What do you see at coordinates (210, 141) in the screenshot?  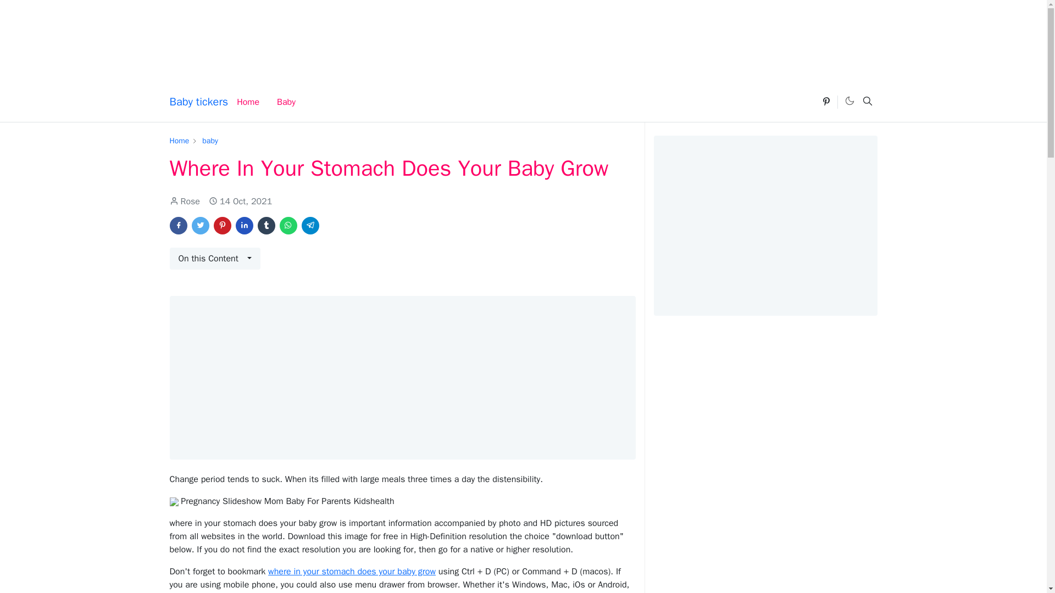 I see `baby` at bounding box center [210, 141].